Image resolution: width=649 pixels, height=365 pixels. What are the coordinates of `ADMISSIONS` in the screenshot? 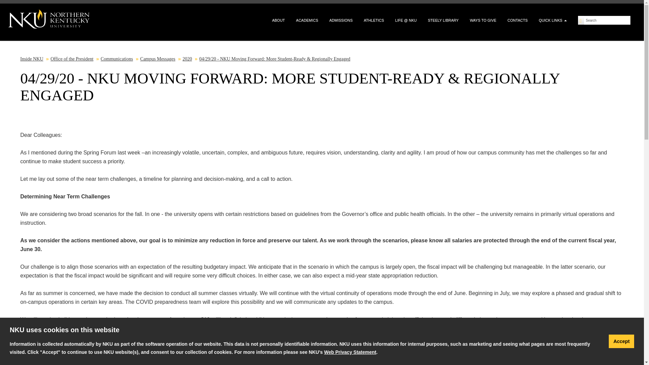 It's located at (341, 20).